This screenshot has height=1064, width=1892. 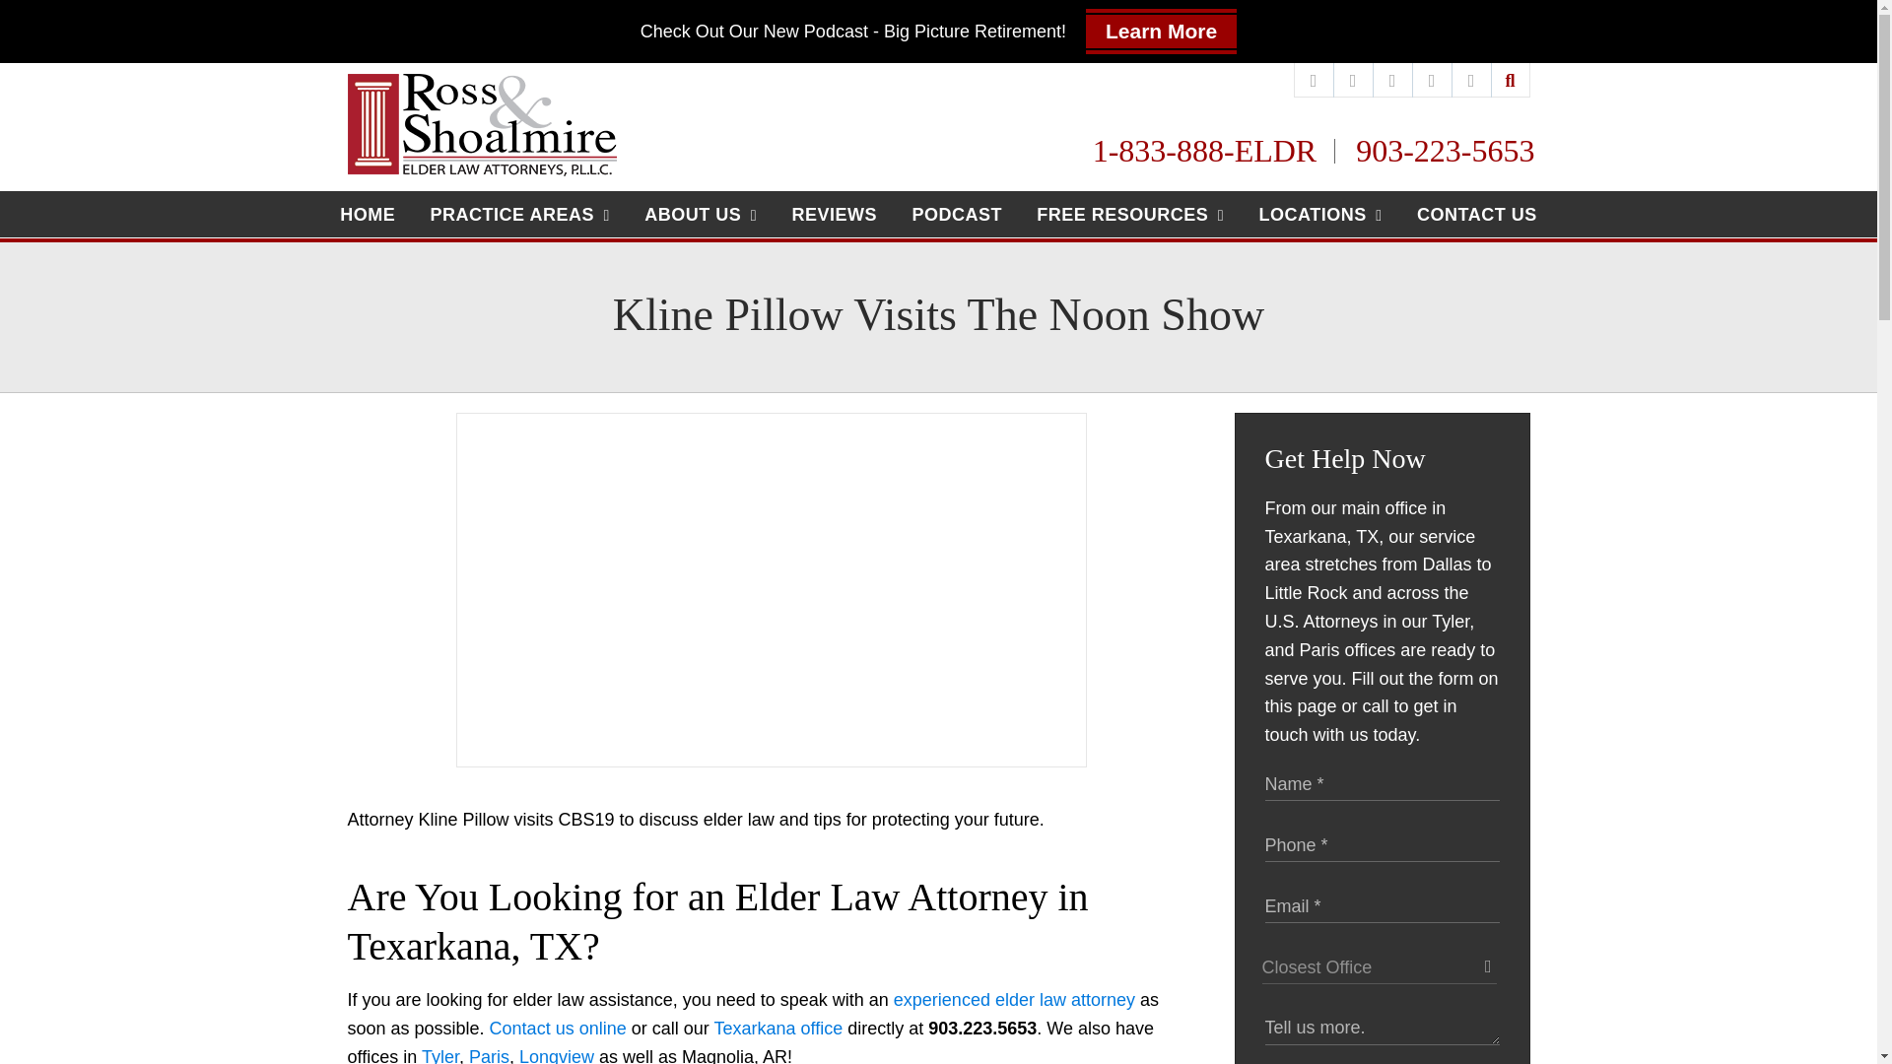 What do you see at coordinates (1161, 32) in the screenshot?
I see `Learn More` at bounding box center [1161, 32].